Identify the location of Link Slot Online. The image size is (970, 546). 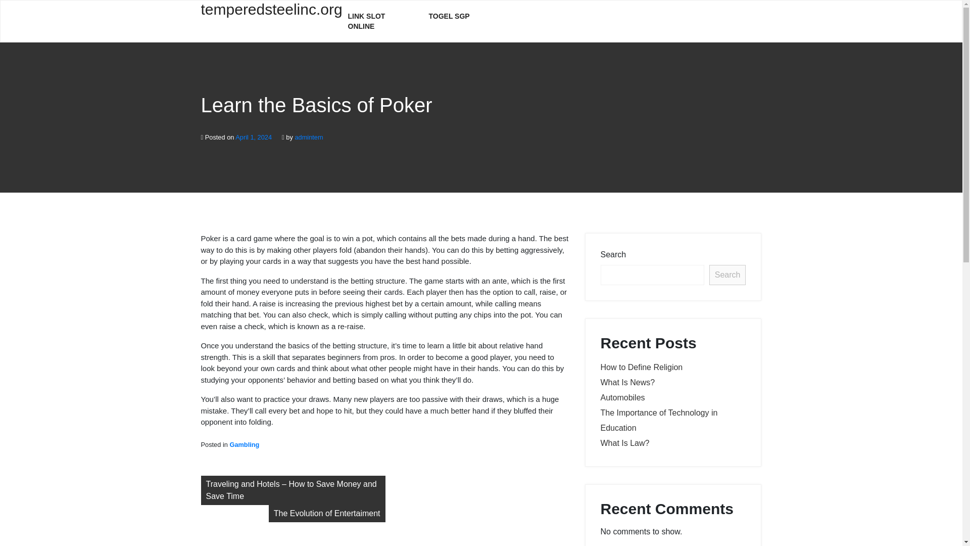
(380, 21).